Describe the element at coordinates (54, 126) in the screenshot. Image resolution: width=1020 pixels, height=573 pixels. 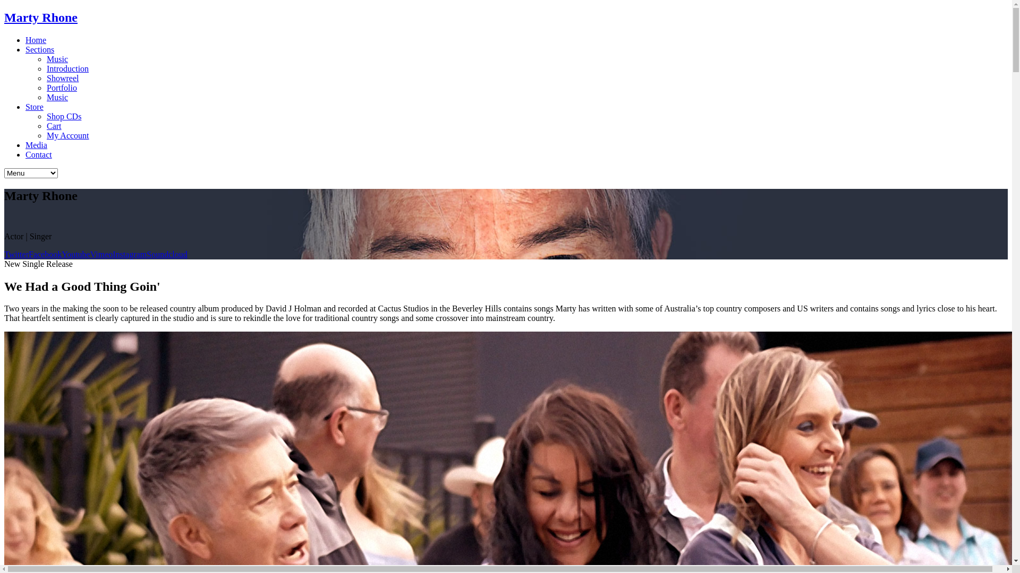
I see `Cart` at that location.